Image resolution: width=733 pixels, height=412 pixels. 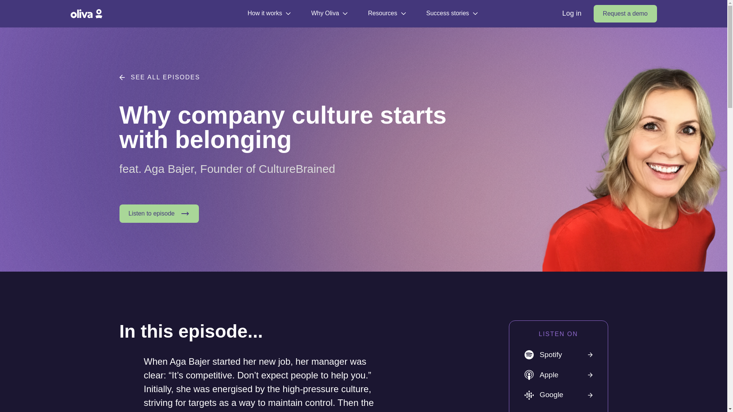 I want to click on Amazon, so click(x=558, y=408).